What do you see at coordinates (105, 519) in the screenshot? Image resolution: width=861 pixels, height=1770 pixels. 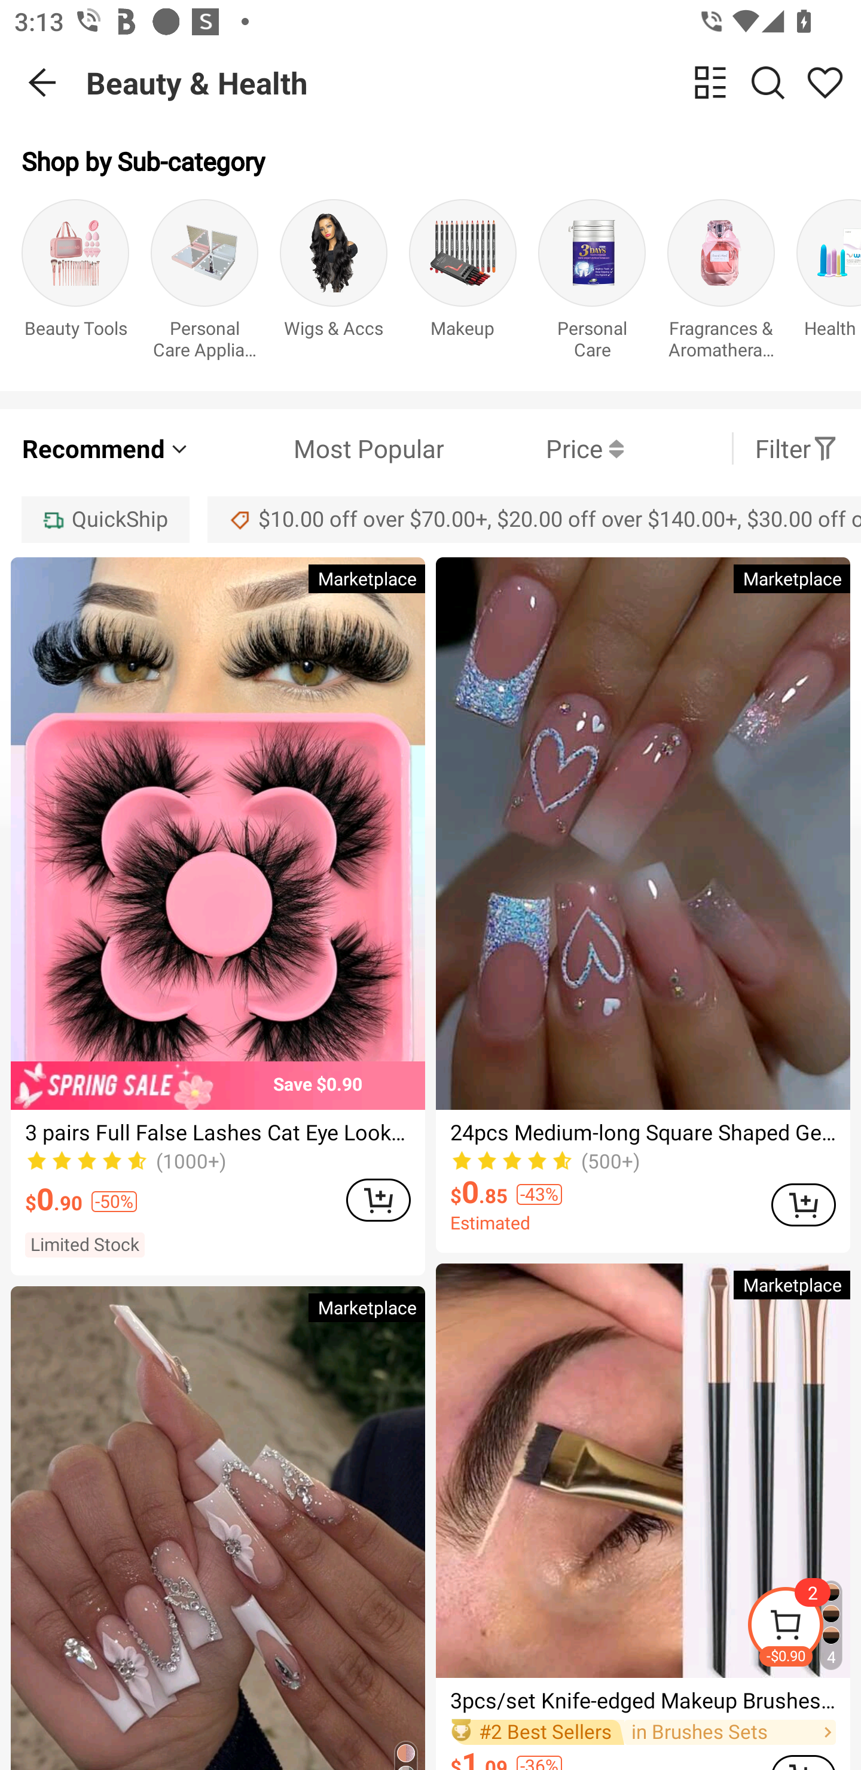 I see `QuickShip` at bounding box center [105, 519].